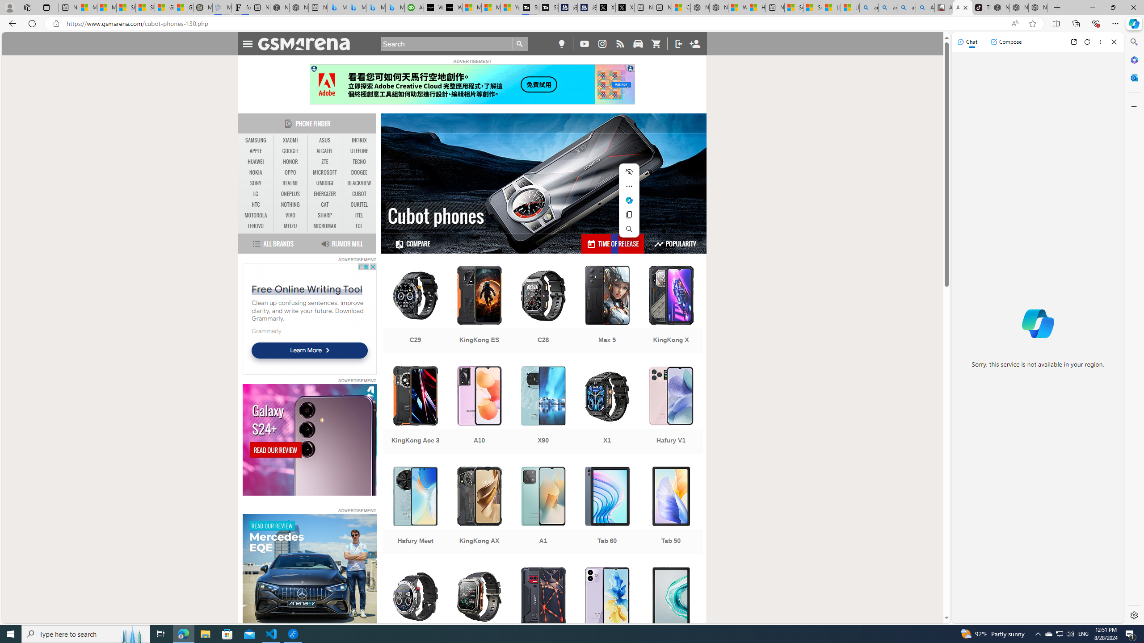  I want to click on X90, so click(543, 411).